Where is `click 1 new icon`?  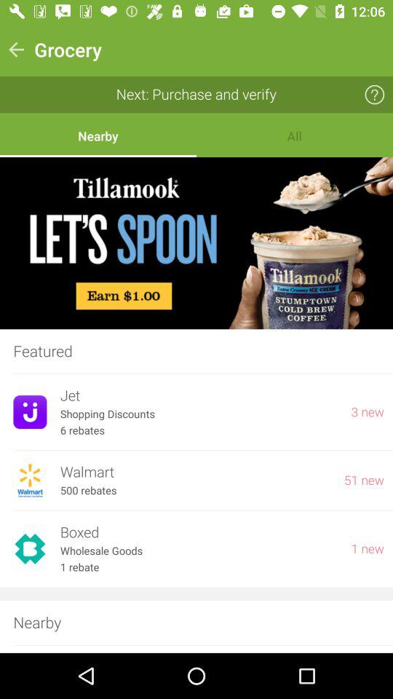
click 1 new icon is located at coordinates (368, 549).